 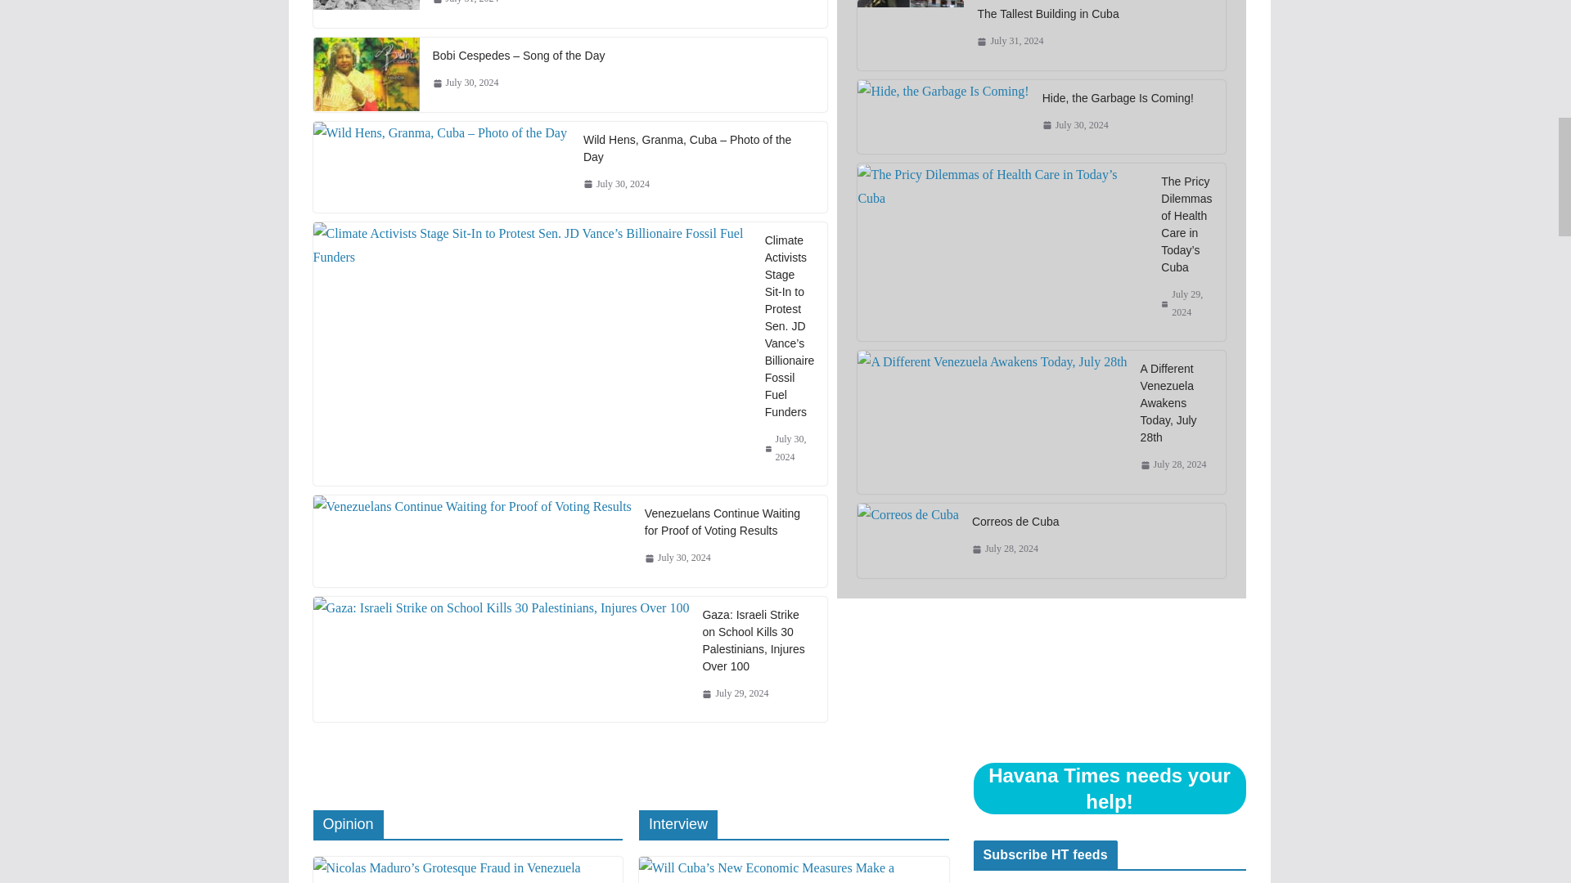 What do you see at coordinates (730, 522) in the screenshot?
I see `Venezuelans Continue Waiting for Proof of Voting Results` at bounding box center [730, 522].